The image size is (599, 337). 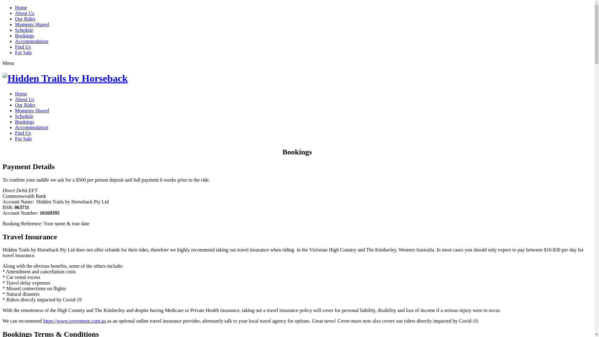 What do you see at coordinates (21, 94) in the screenshot?
I see `Home` at bounding box center [21, 94].